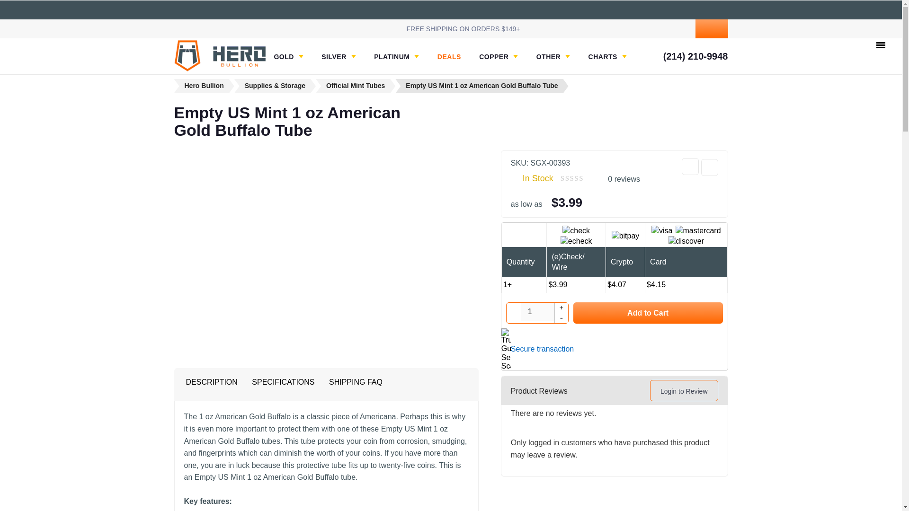  Describe the element at coordinates (537, 312) in the screenshot. I see `1` at that location.